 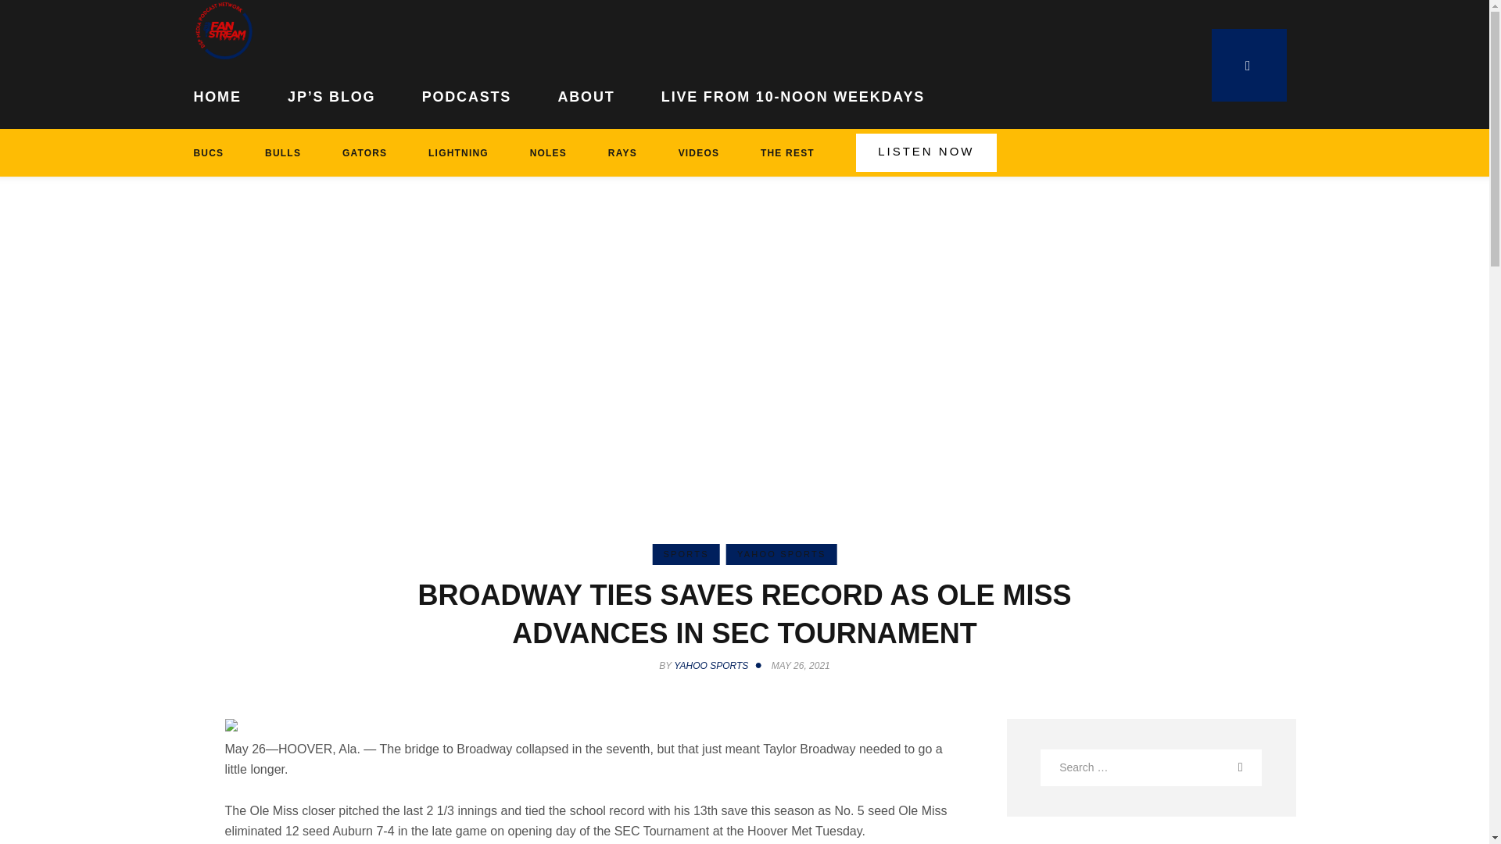 I want to click on NOLES, so click(x=547, y=152).